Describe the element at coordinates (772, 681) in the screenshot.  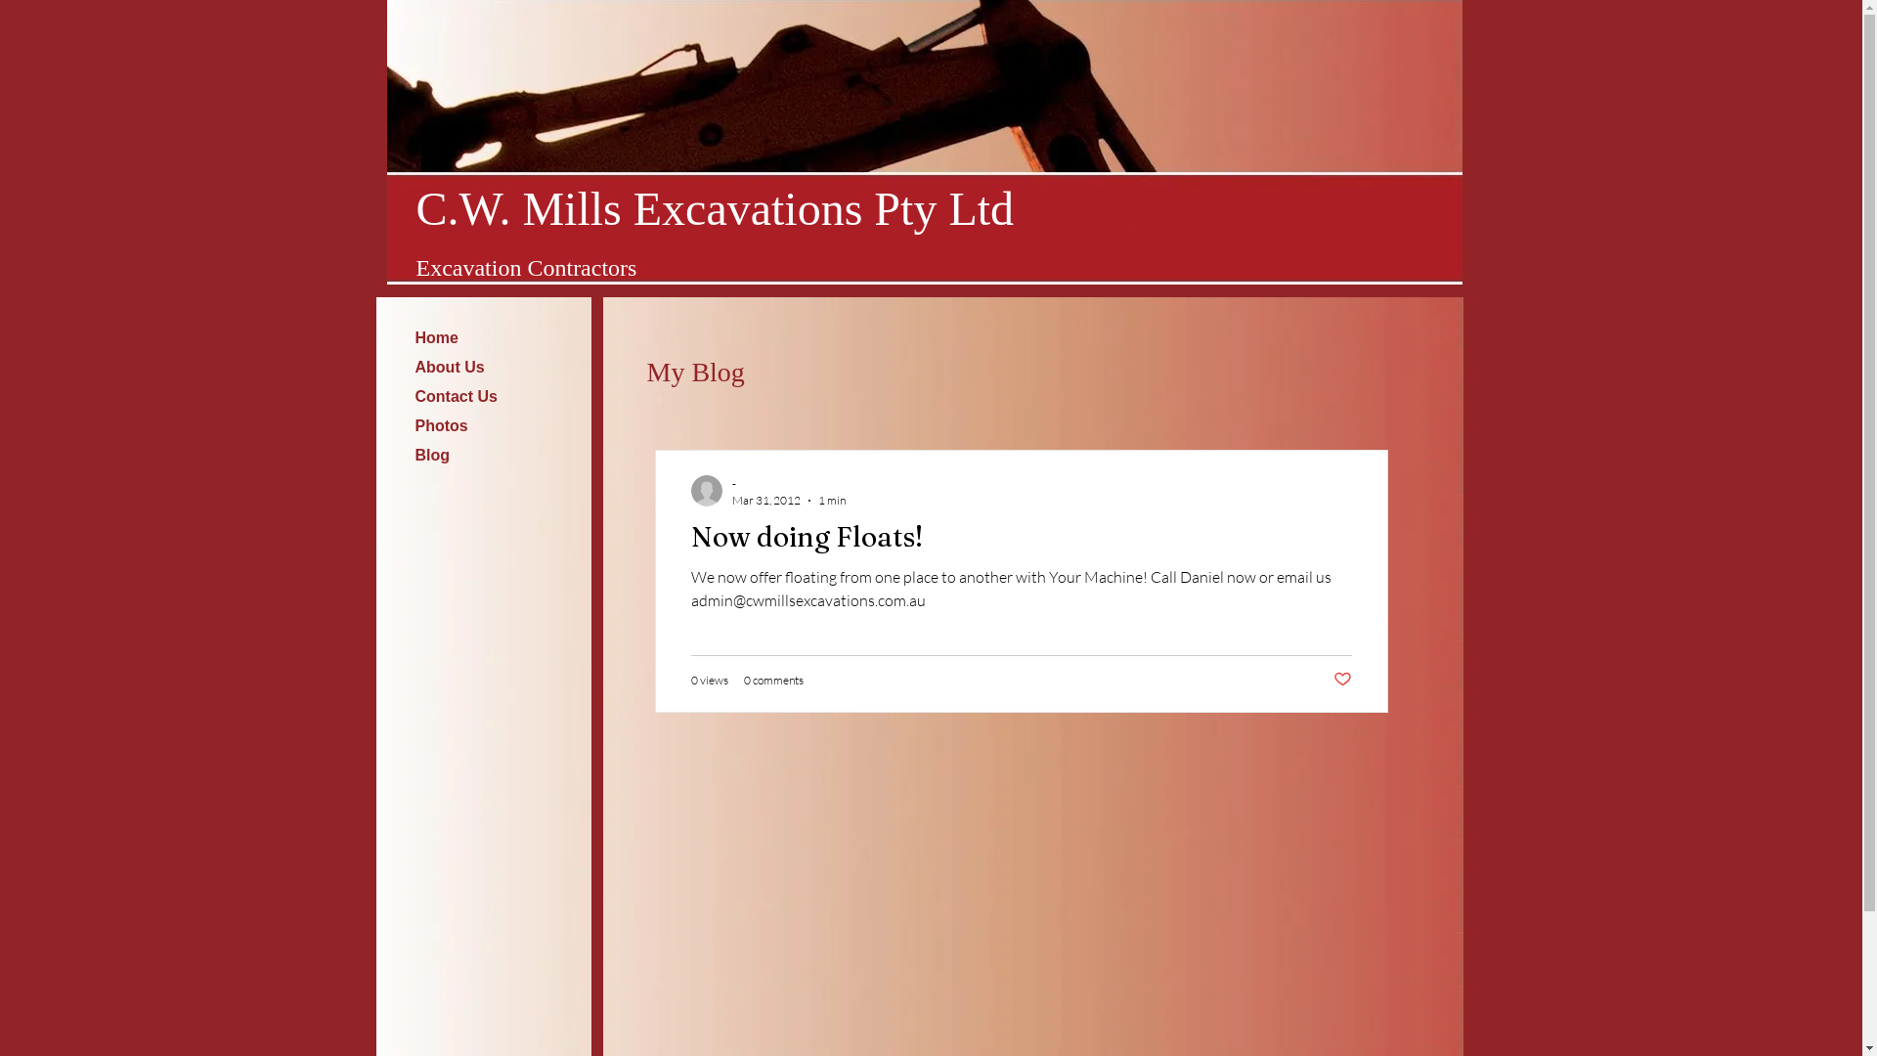
I see `0 comments` at that location.